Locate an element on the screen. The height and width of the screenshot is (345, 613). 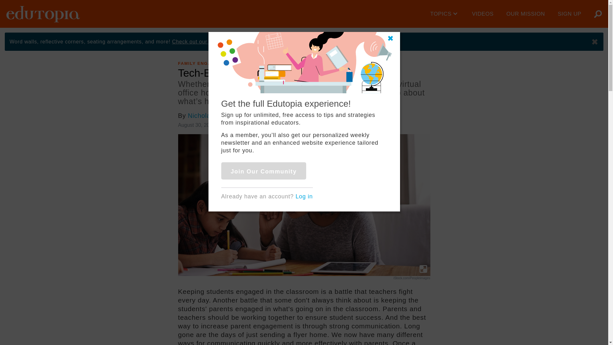
SIGN UP is located at coordinates (570, 14).